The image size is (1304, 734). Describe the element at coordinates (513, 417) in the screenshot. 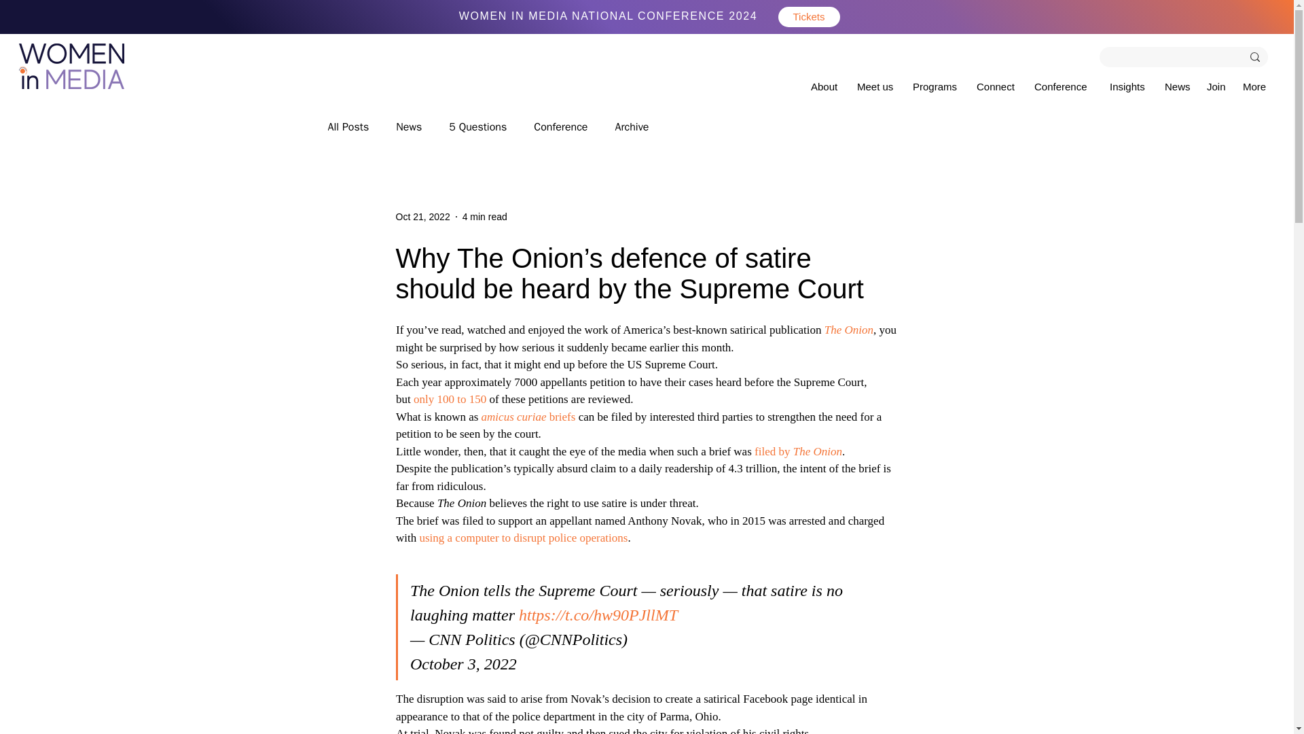

I see `amicus curiae` at that location.